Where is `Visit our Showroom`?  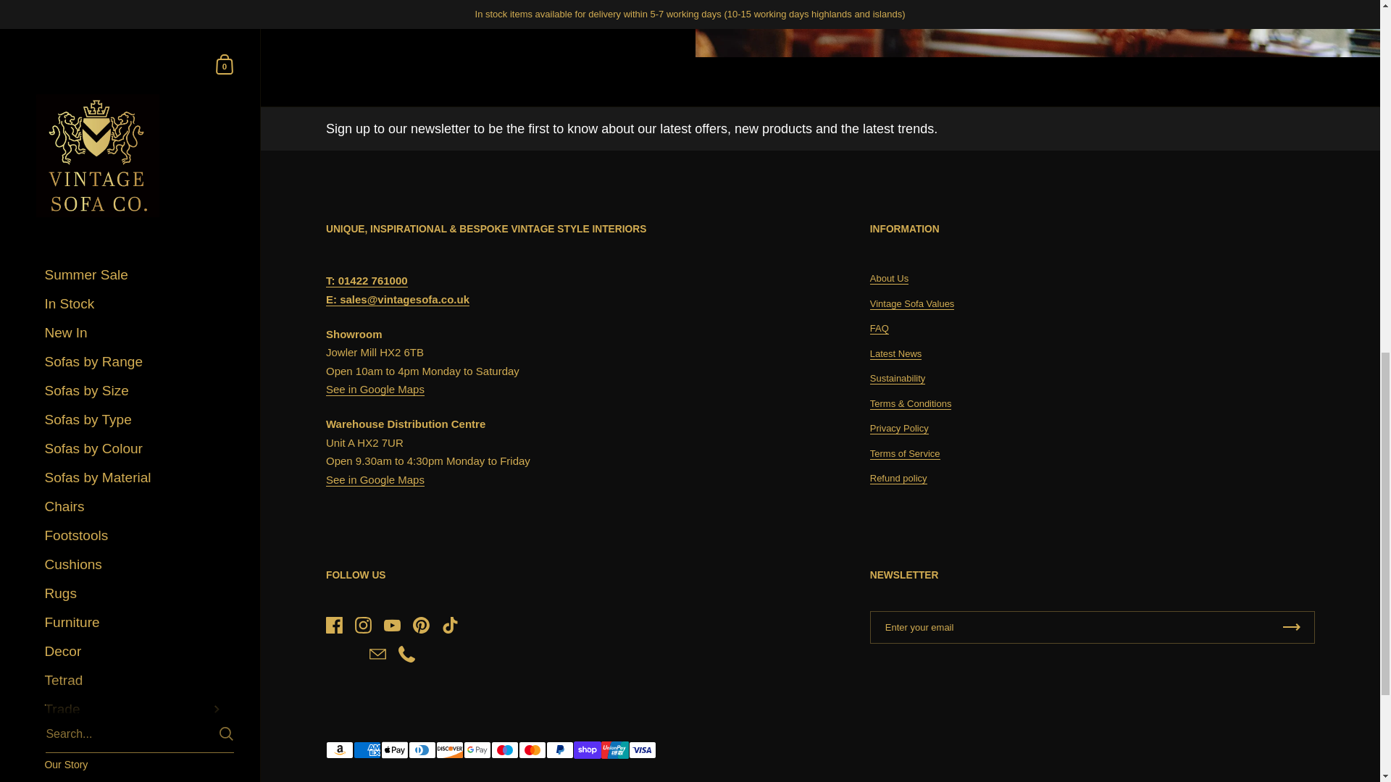
Visit our Showroom is located at coordinates (135, 9).